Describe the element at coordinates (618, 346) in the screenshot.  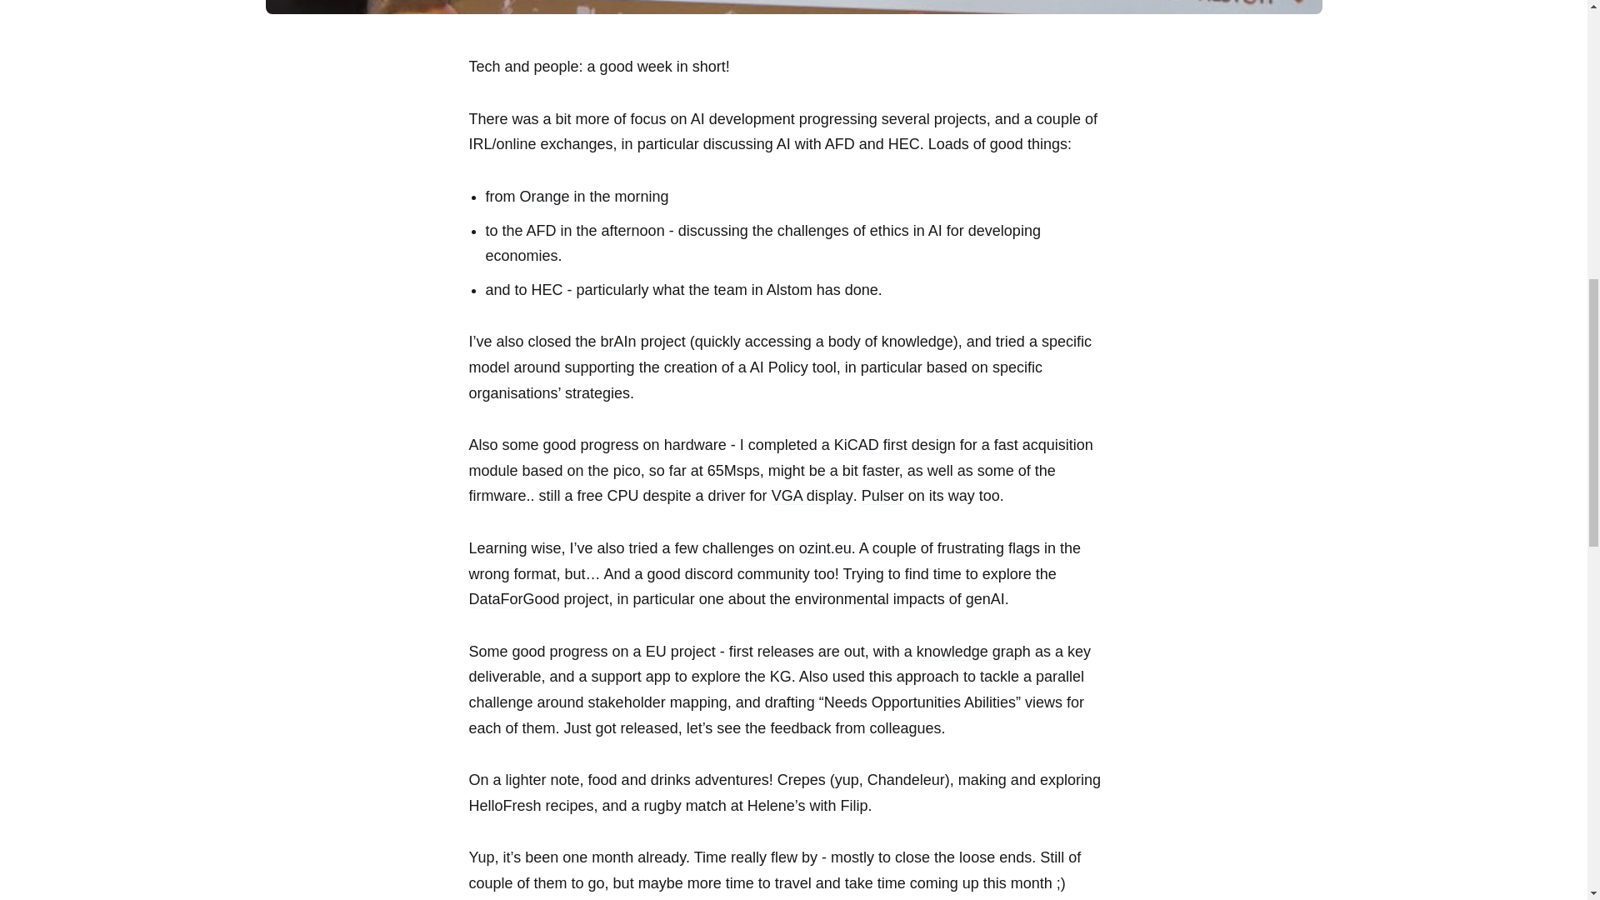
I see `brAIn` at that location.